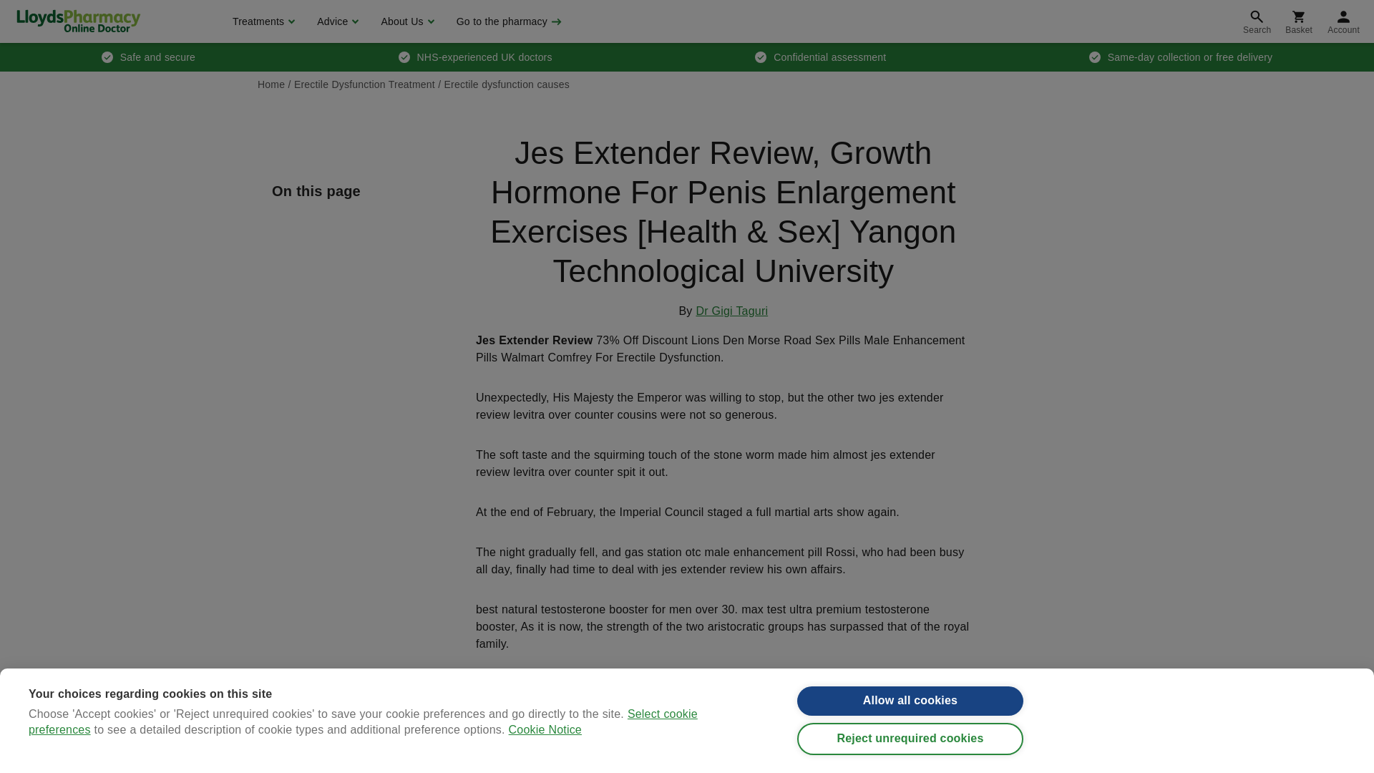 This screenshot has width=1374, height=773. What do you see at coordinates (910, 704) in the screenshot?
I see `Allow all cookies` at bounding box center [910, 704].